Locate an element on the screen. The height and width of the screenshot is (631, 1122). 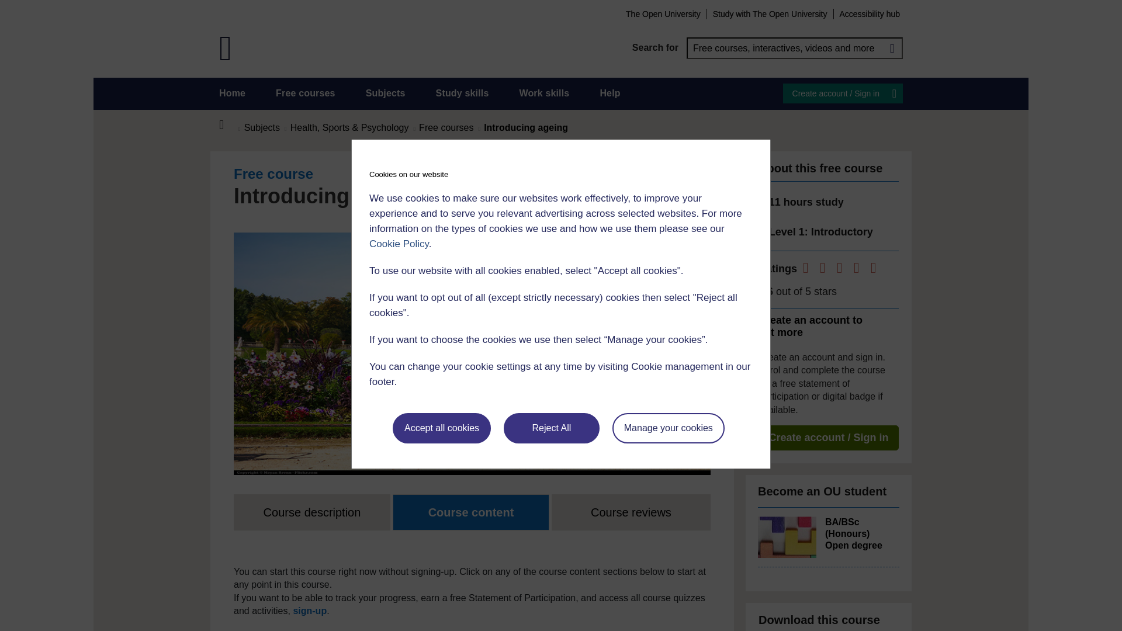
Help is located at coordinates (610, 93).